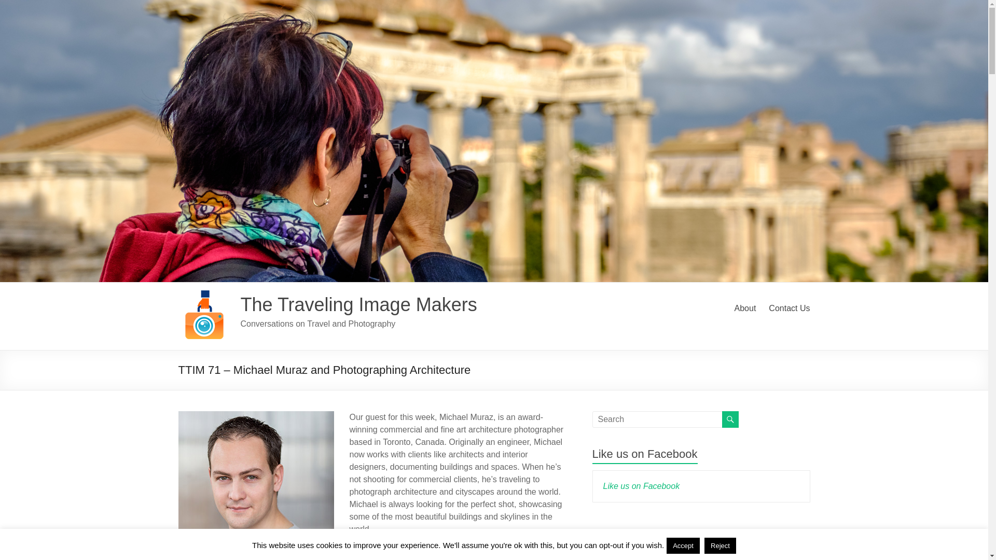  Describe the element at coordinates (745, 308) in the screenshot. I see `About` at that location.